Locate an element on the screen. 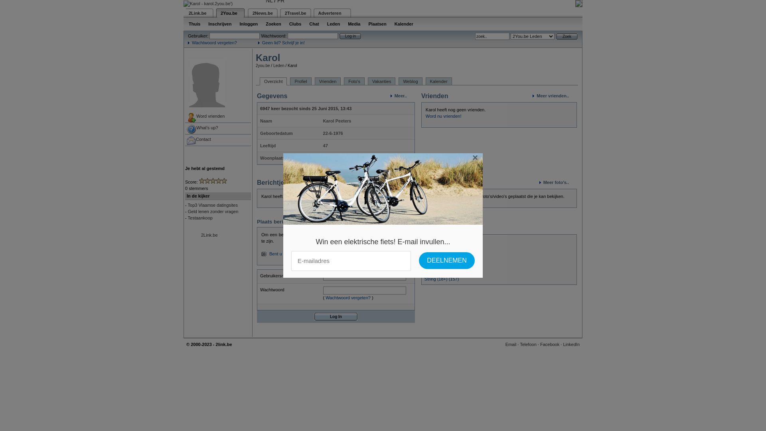 This screenshot has height=431, width=766. Kalender is located at coordinates (404, 24).